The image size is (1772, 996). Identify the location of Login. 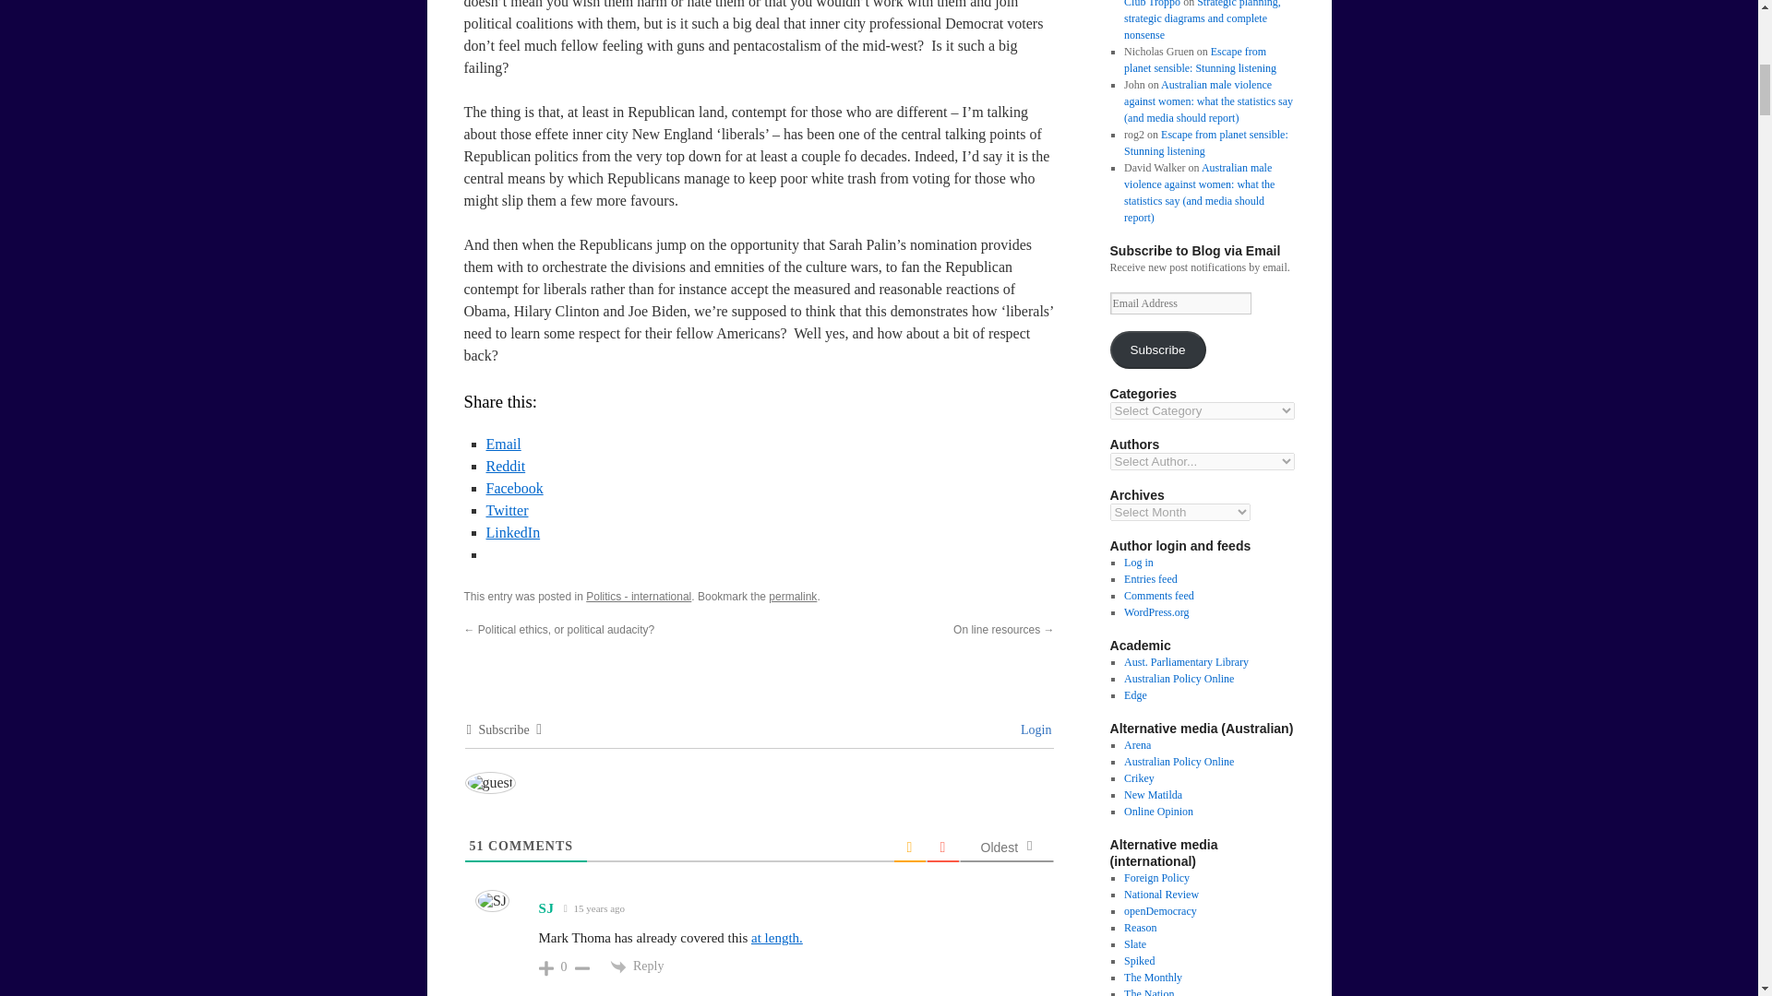
(1034, 730).